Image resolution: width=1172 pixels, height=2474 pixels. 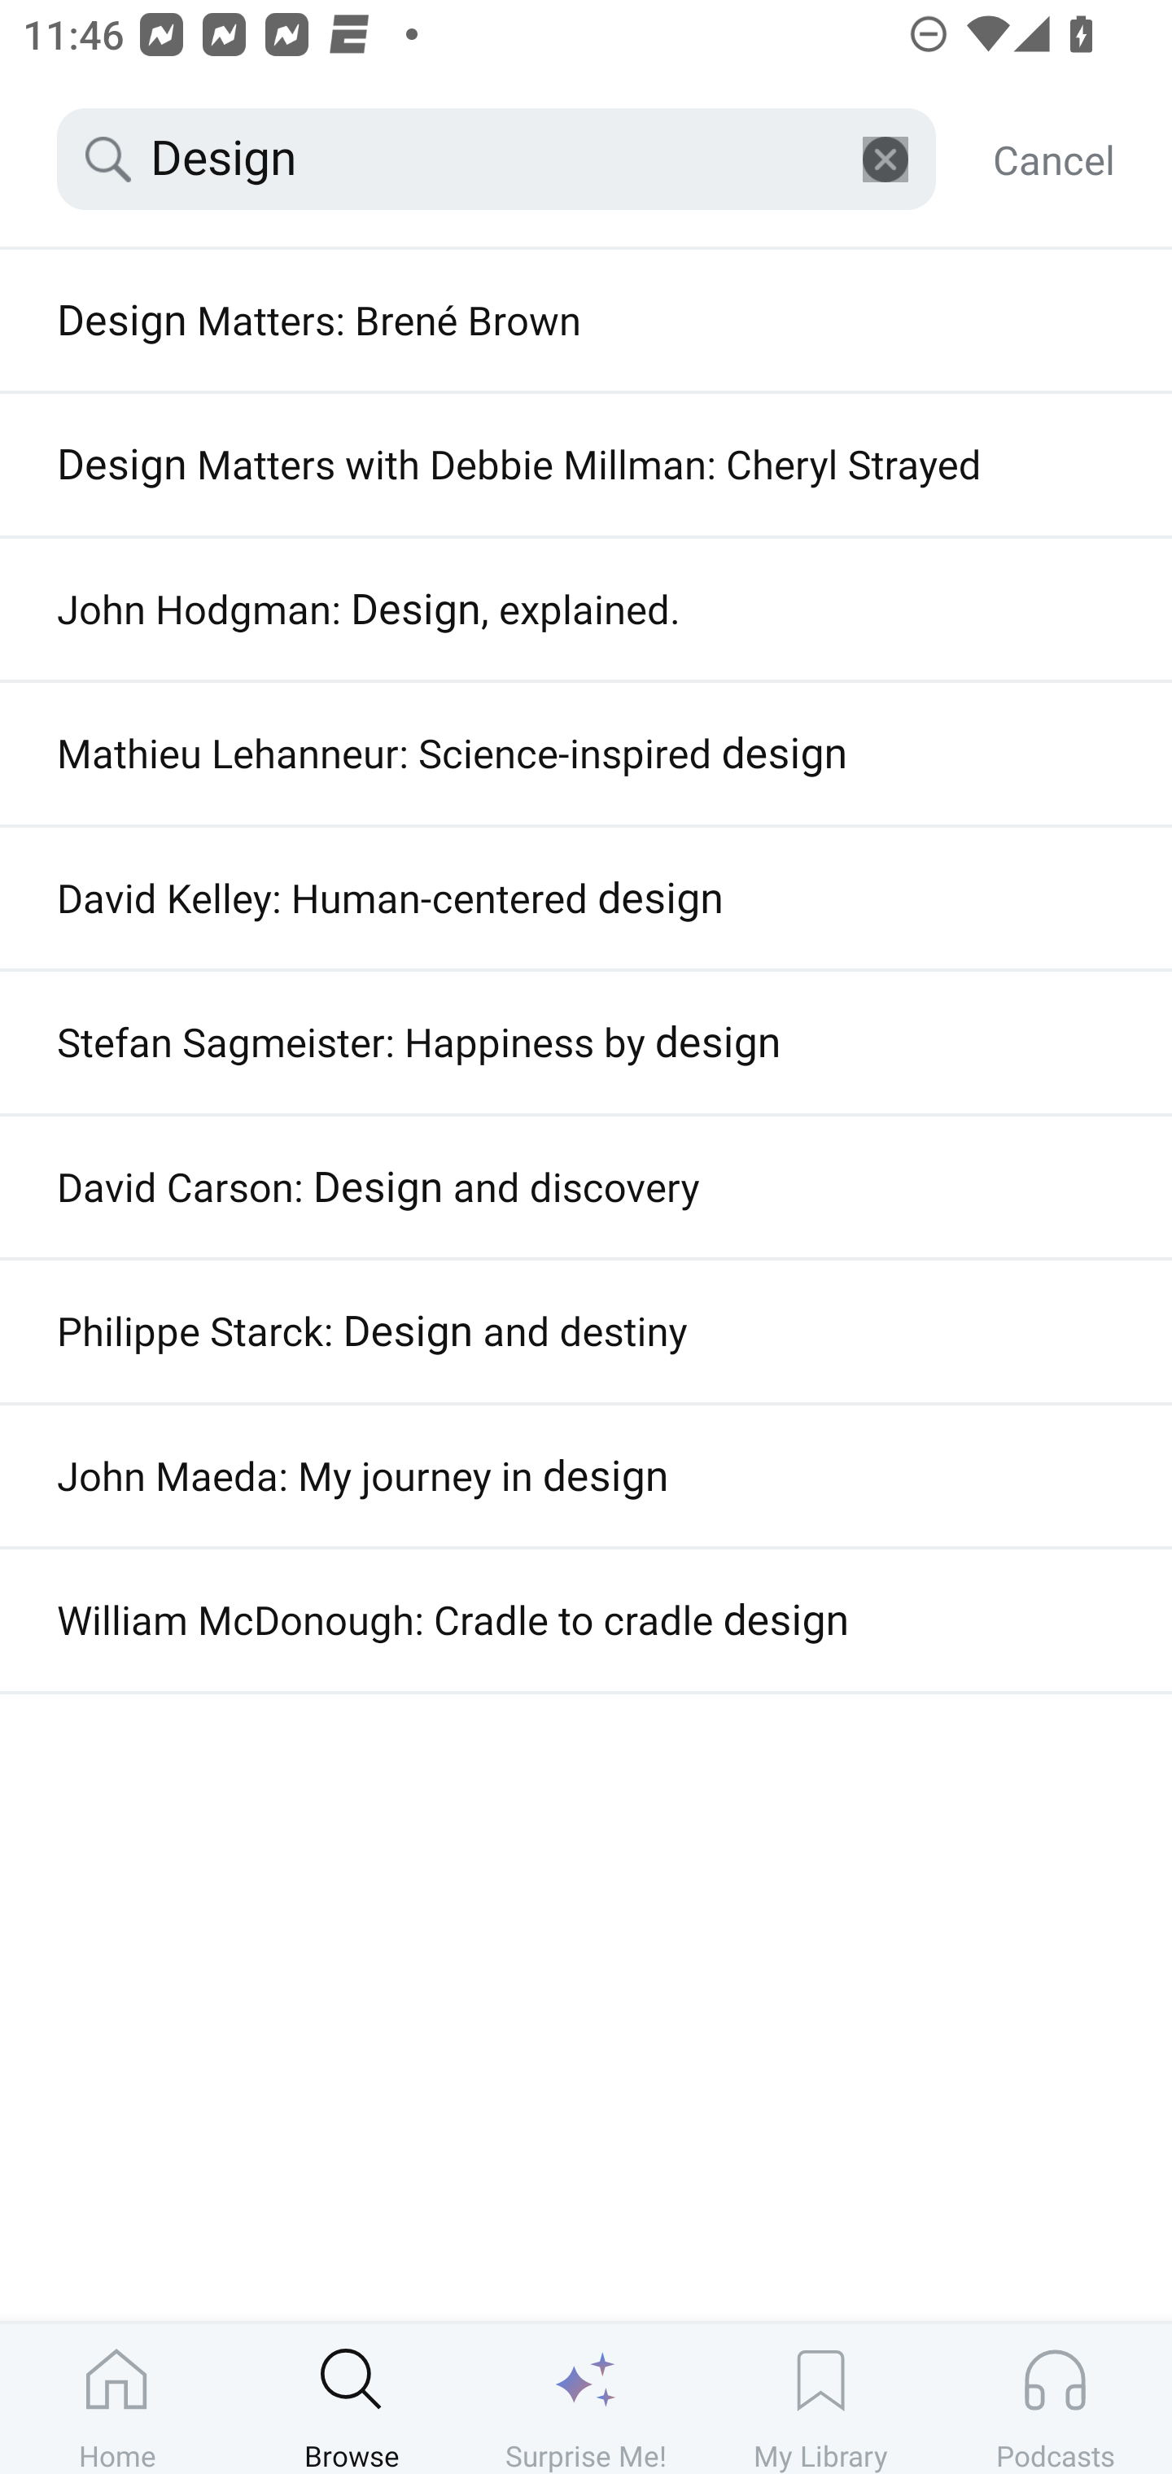 What do you see at coordinates (1053, 160) in the screenshot?
I see `Cancel` at bounding box center [1053, 160].